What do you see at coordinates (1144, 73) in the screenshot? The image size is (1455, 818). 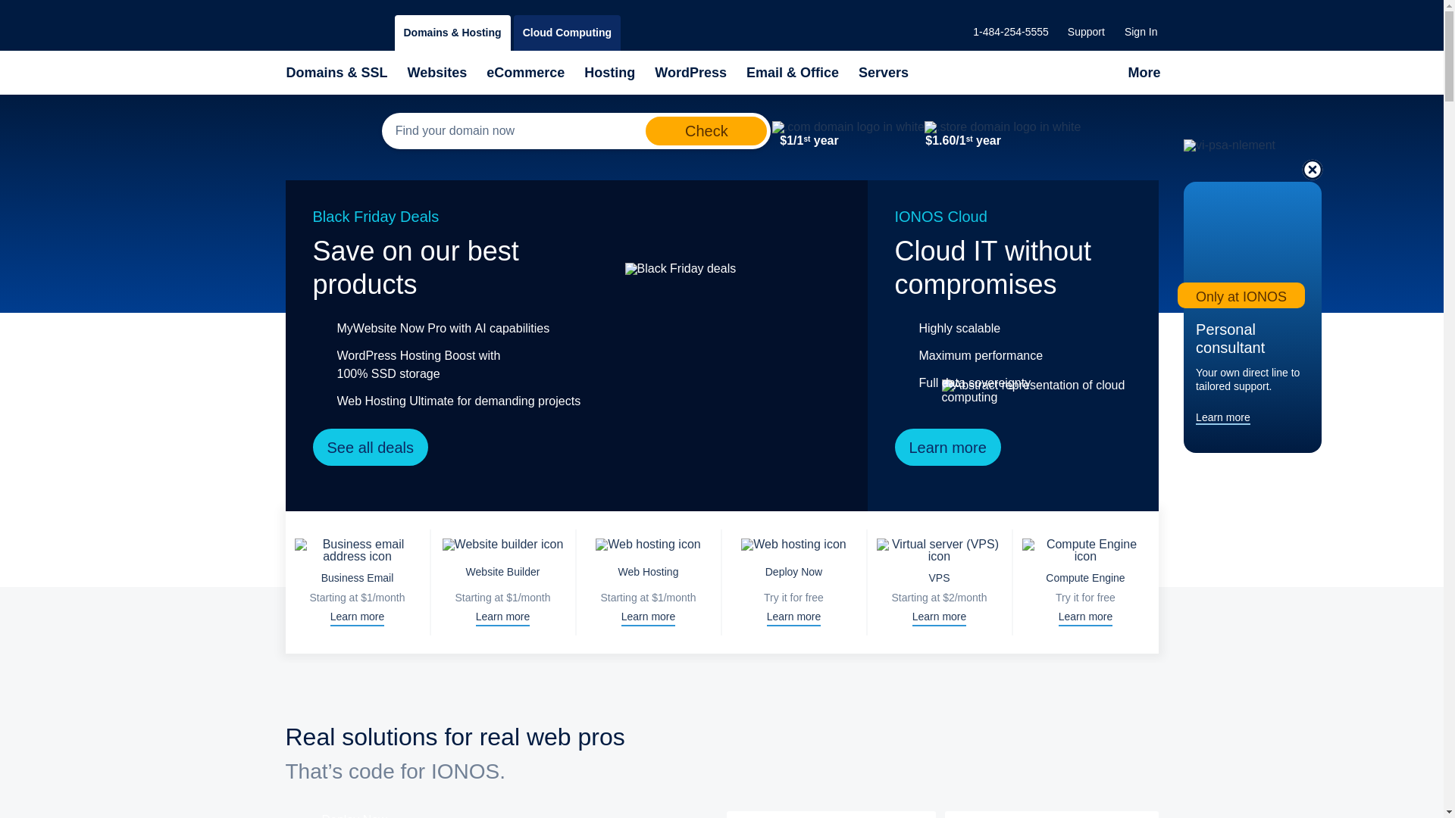 I see `More` at bounding box center [1144, 73].